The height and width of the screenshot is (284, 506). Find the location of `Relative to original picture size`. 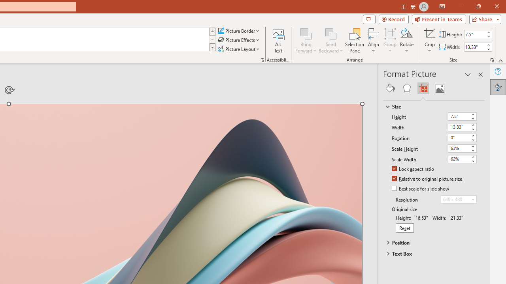

Relative to original picture size is located at coordinates (427, 179).